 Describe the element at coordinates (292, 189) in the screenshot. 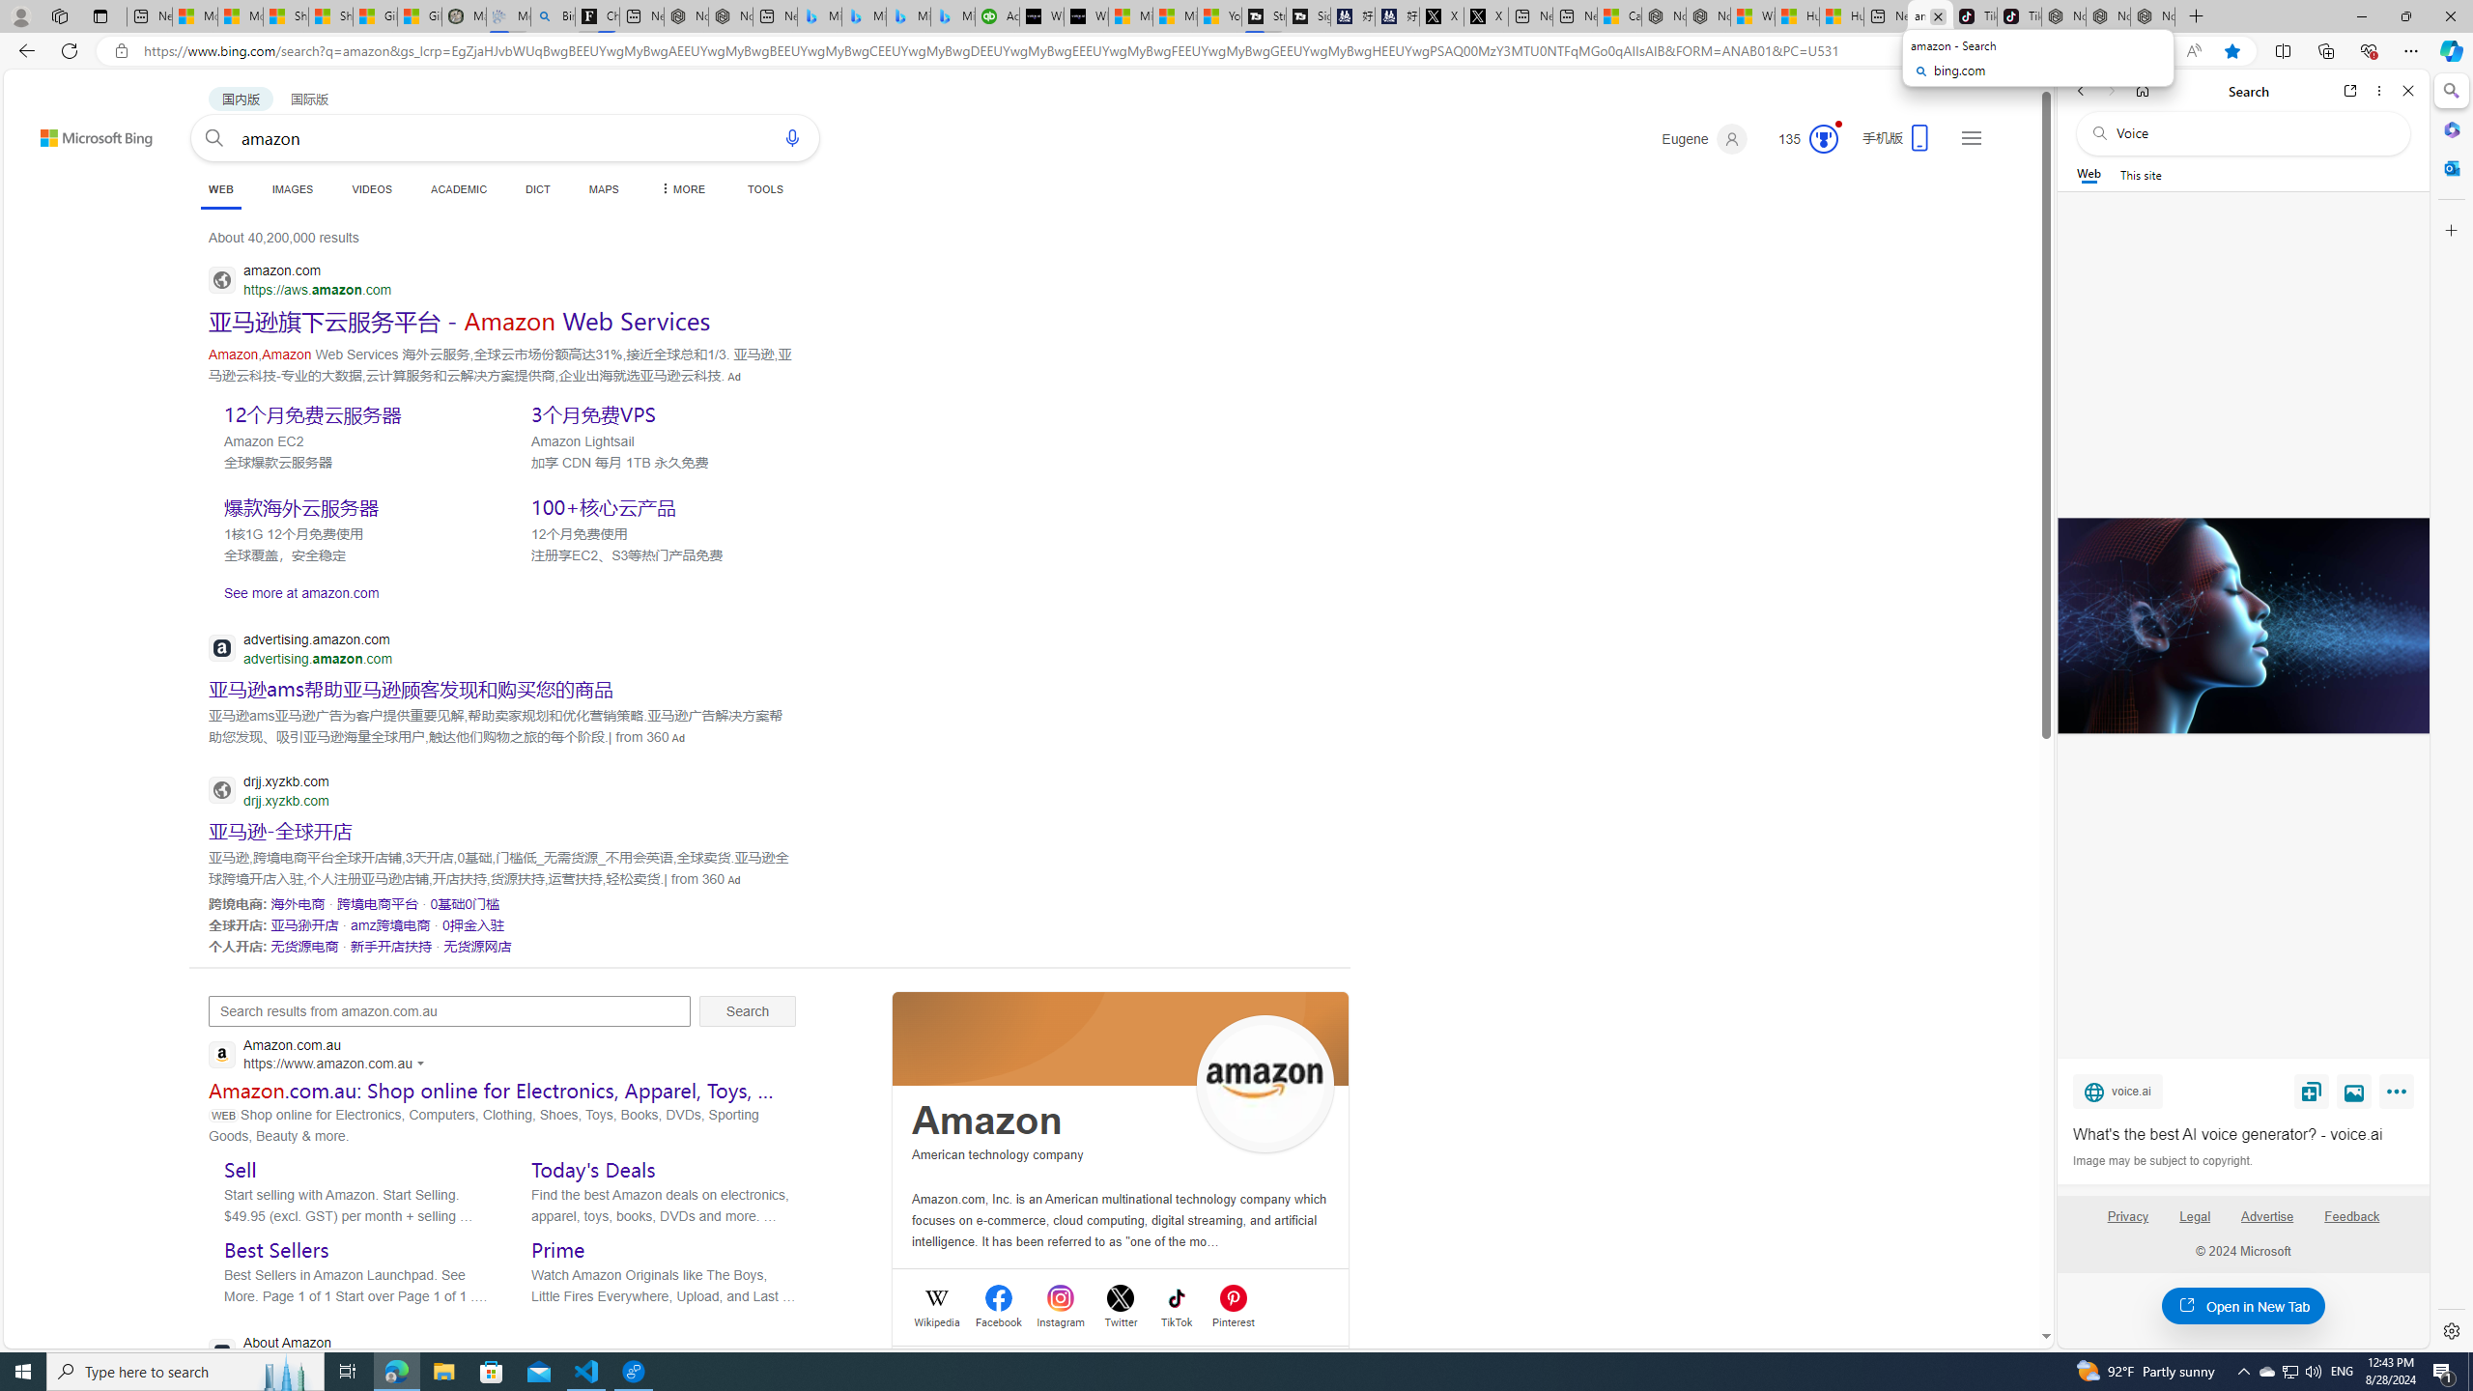

I see `IMAGES` at that location.